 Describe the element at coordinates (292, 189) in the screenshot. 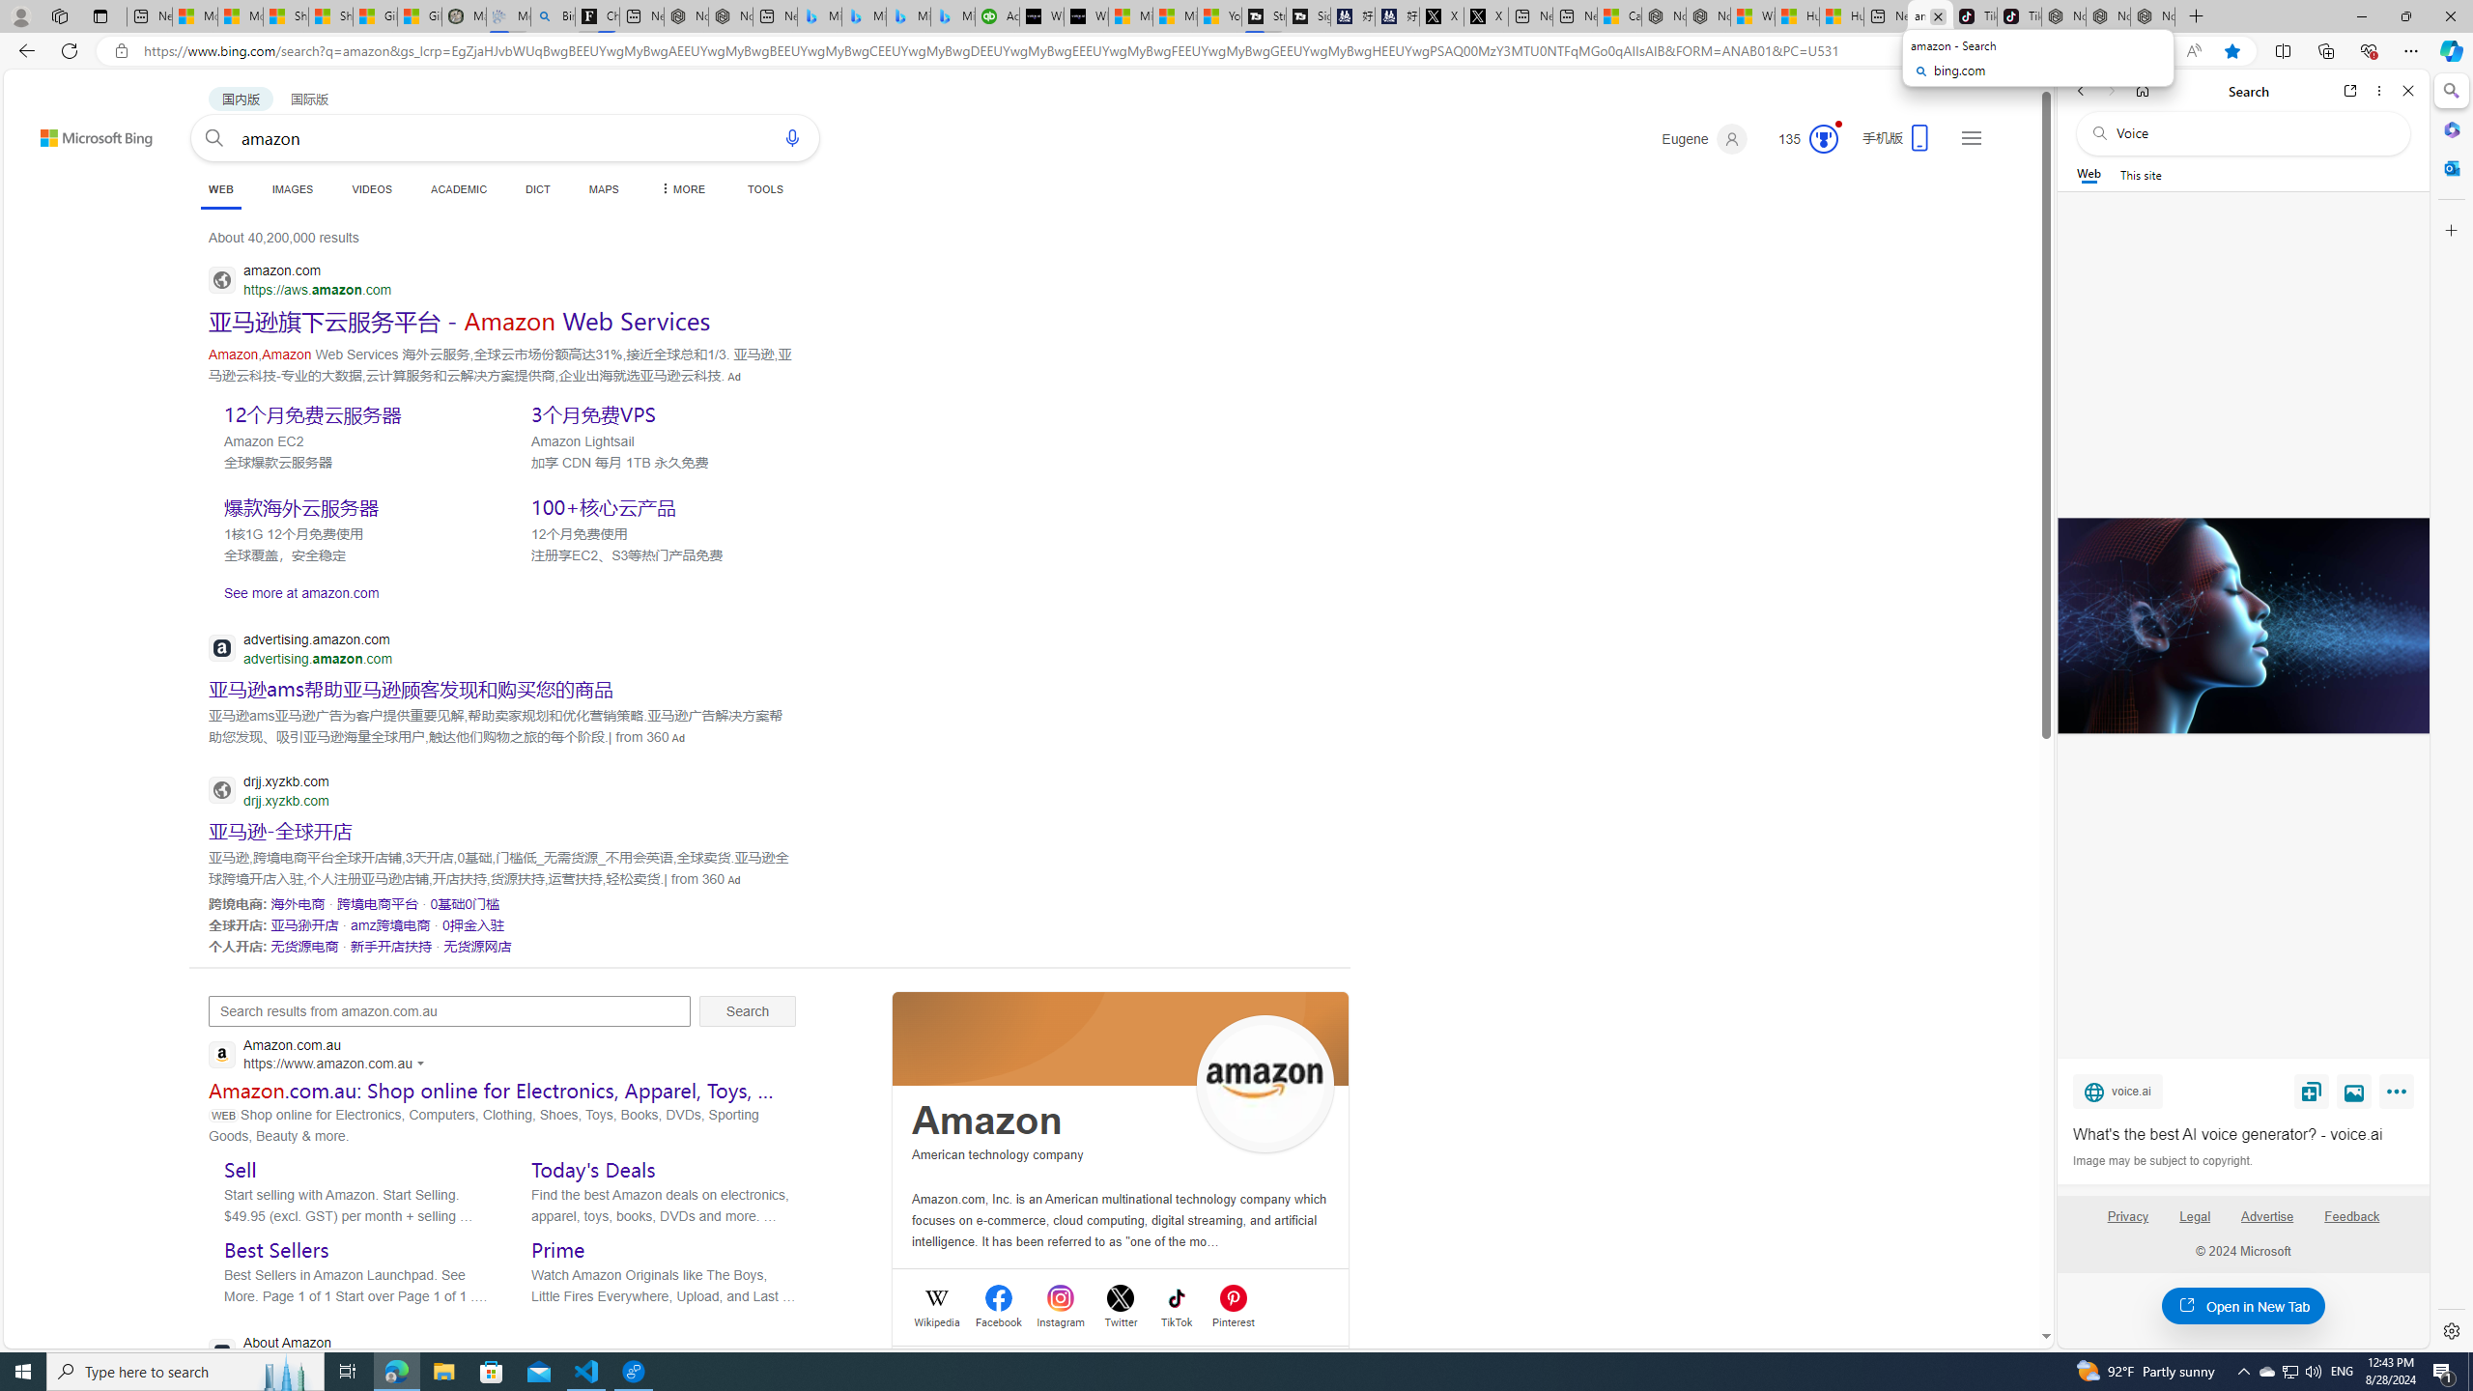

I see `IMAGES` at that location.